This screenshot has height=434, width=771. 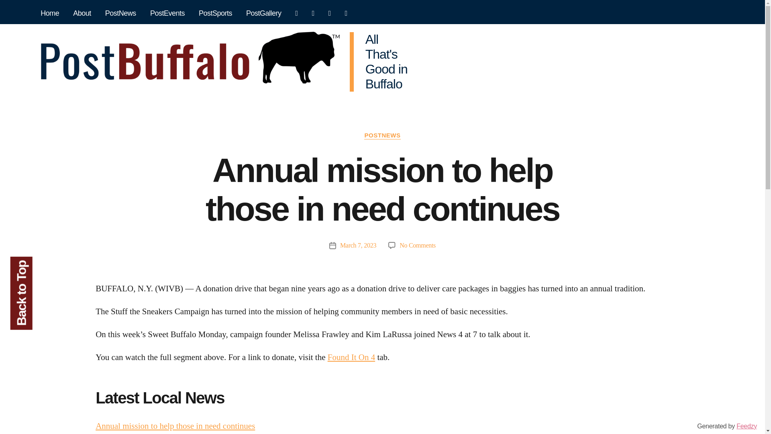 What do you see at coordinates (82, 14) in the screenshot?
I see `About` at bounding box center [82, 14].